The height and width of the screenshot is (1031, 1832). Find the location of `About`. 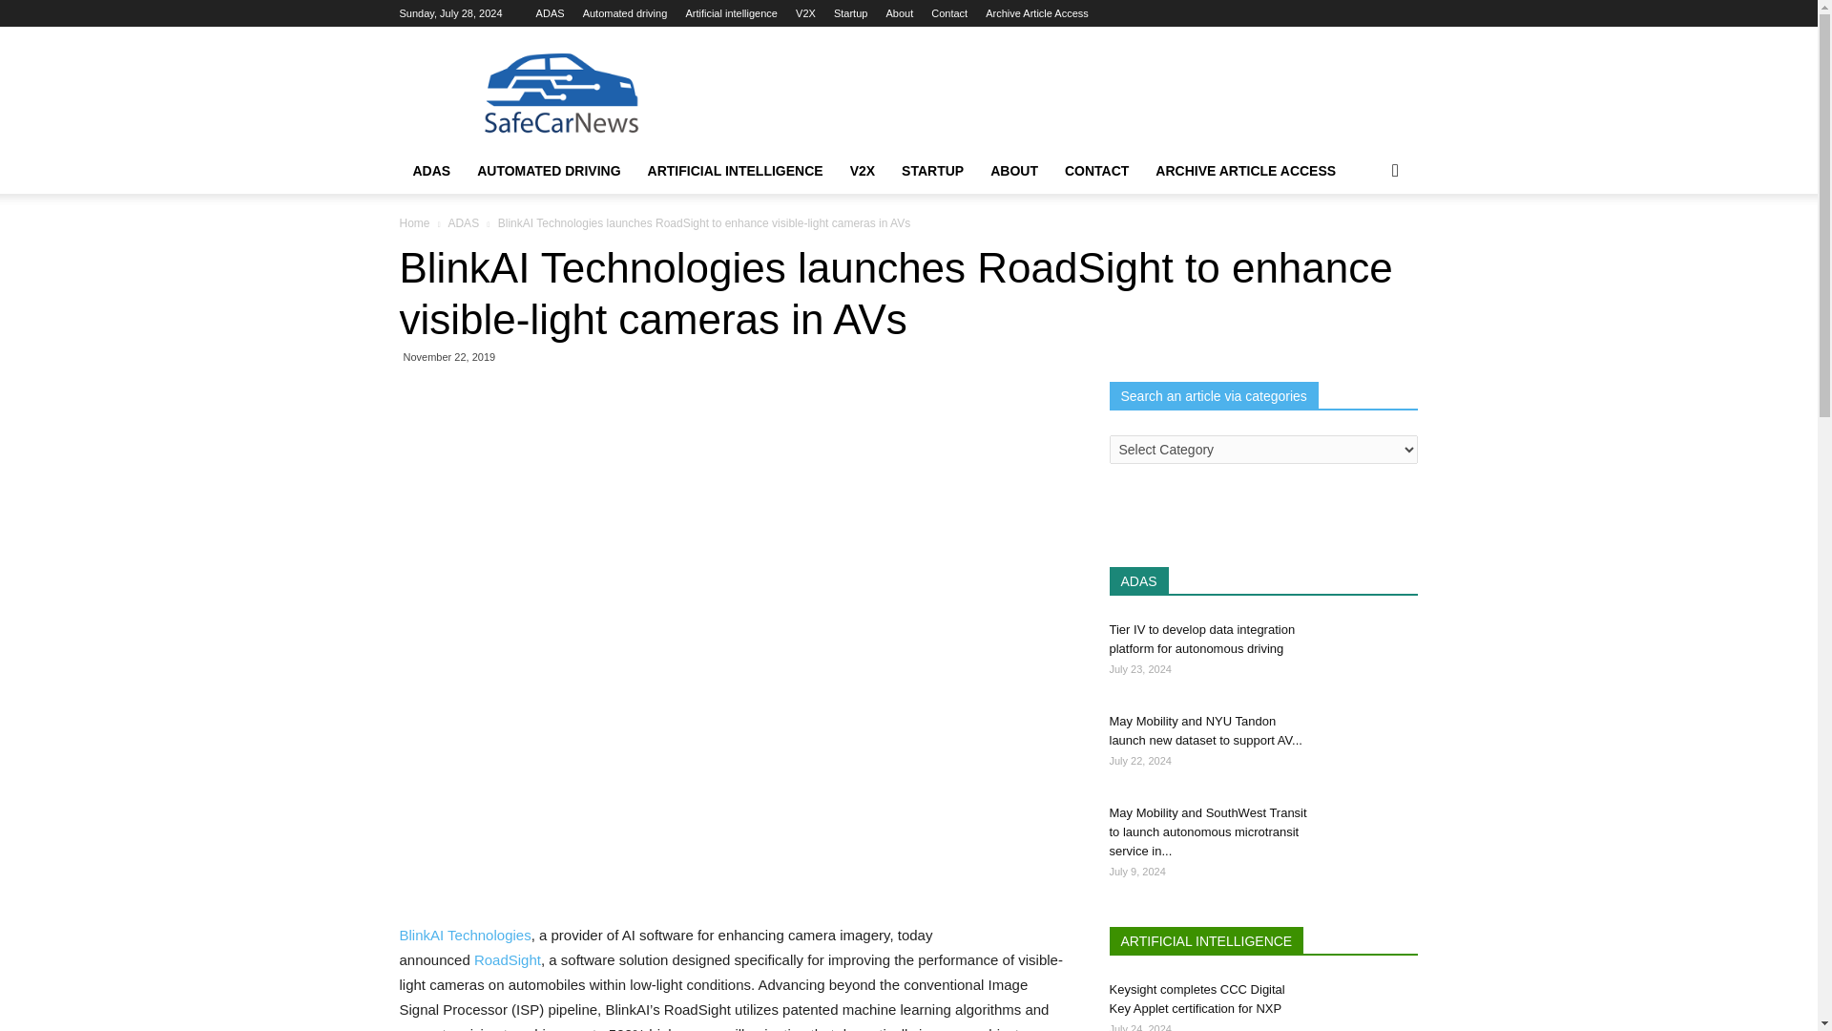

About is located at coordinates (899, 13).